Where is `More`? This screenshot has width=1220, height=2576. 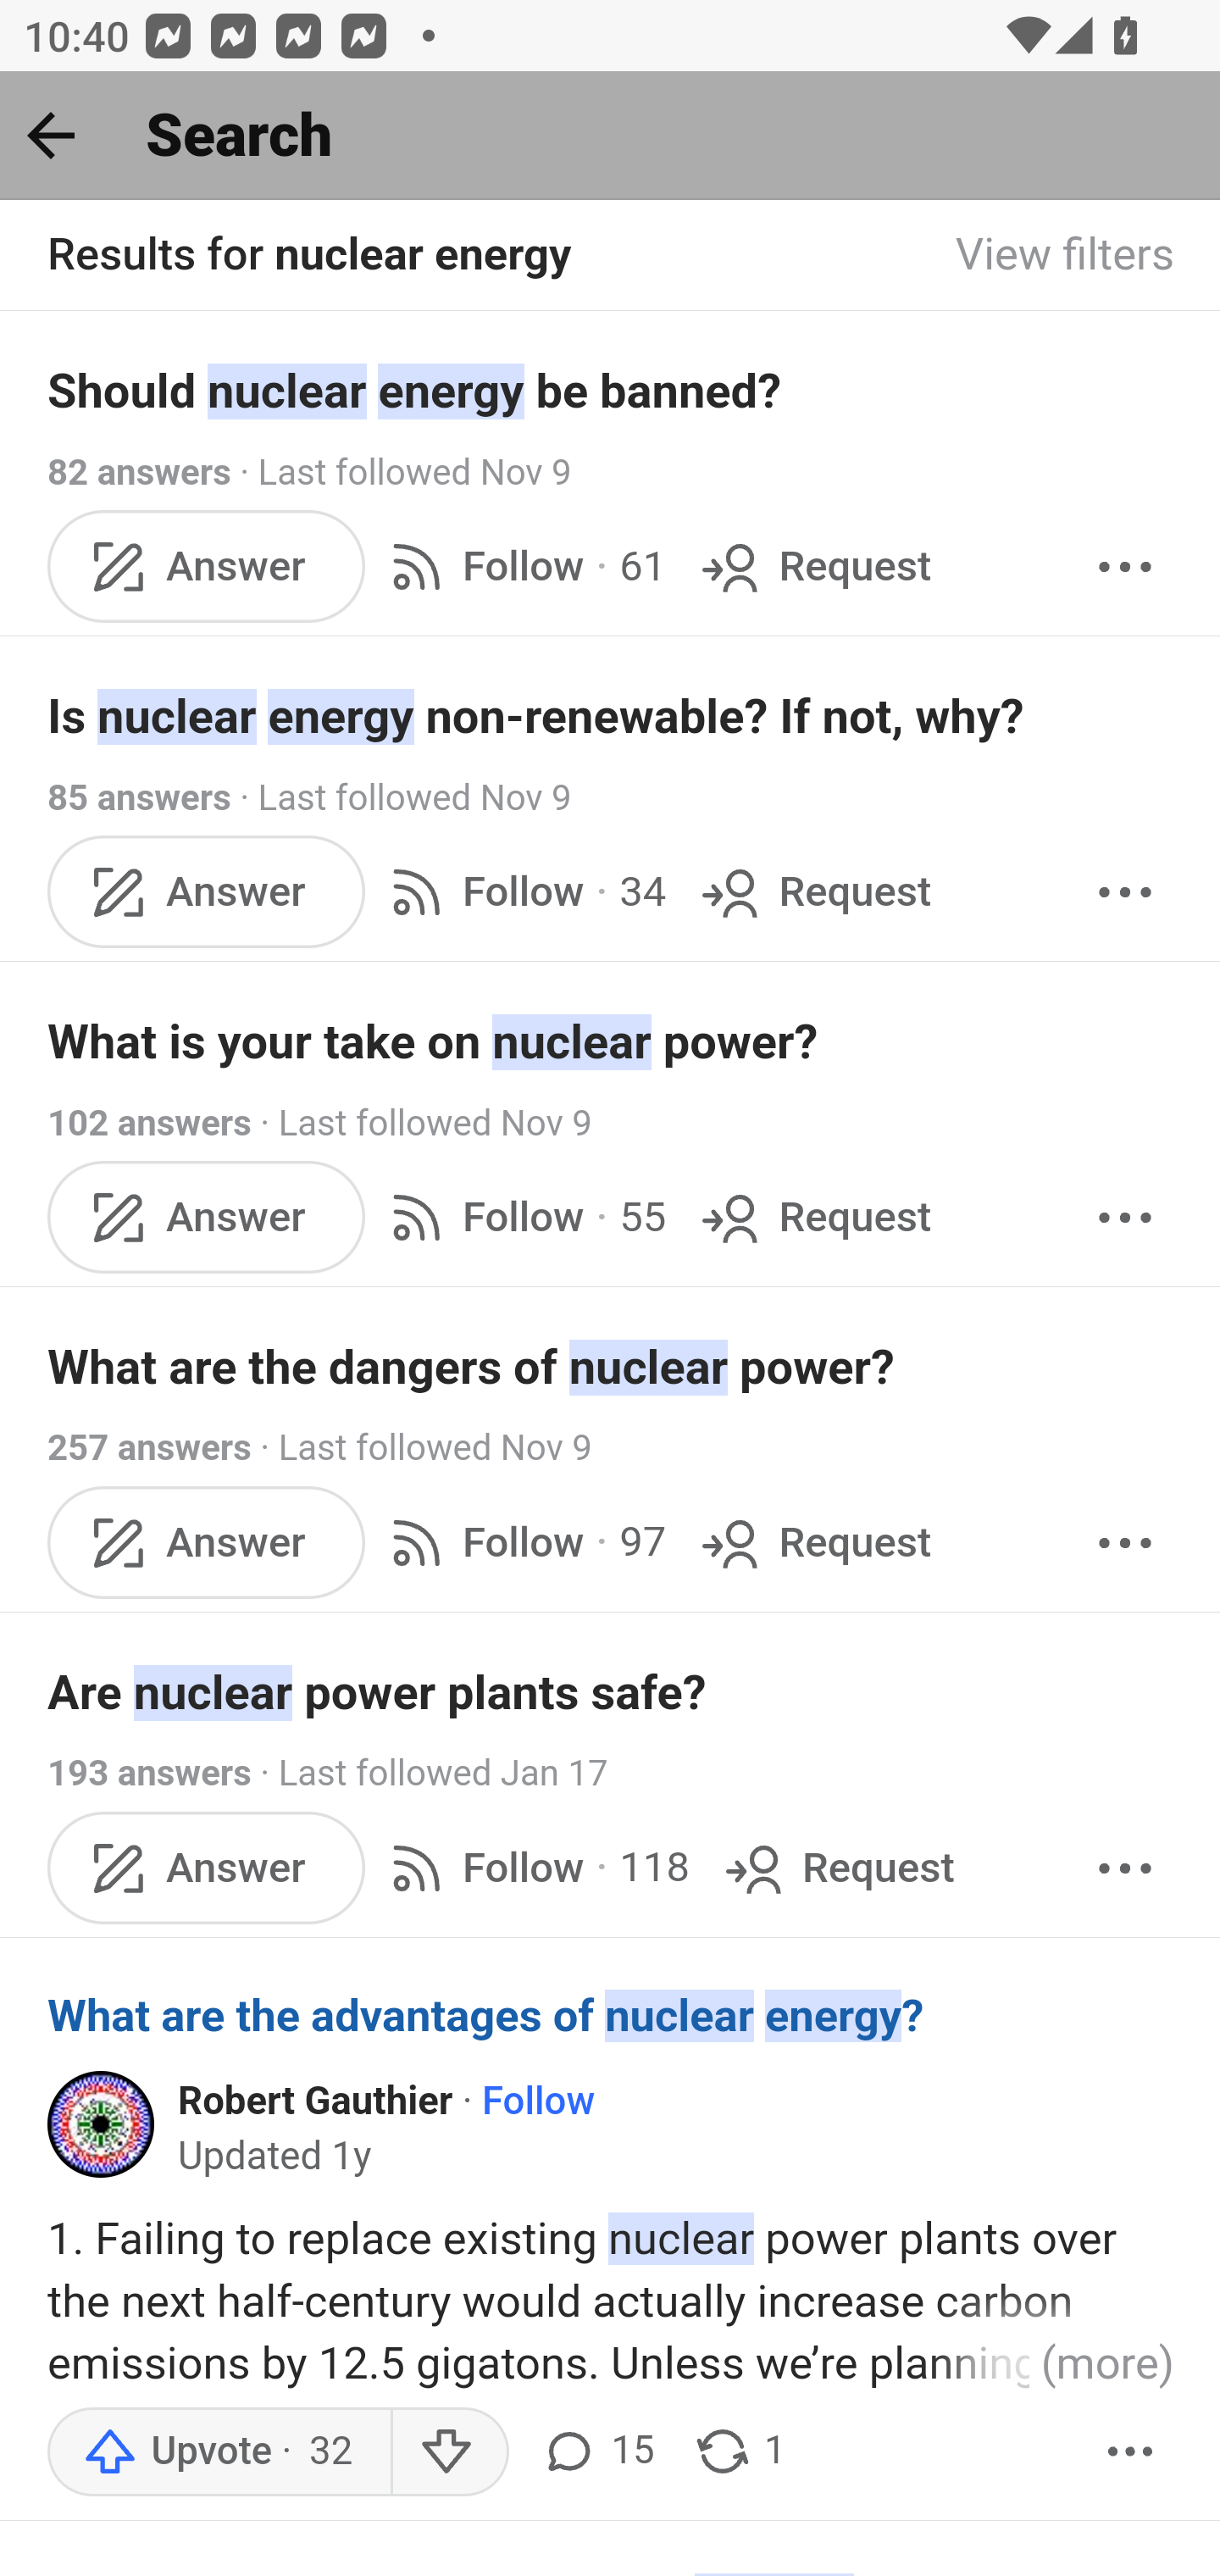 More is located at coordinates (1125, 1868).